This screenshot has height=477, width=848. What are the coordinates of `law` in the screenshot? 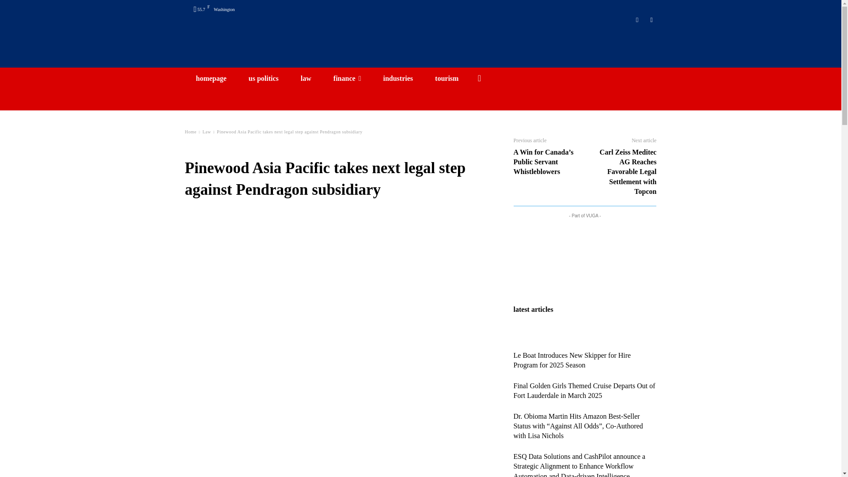 It's located at (306, 78).